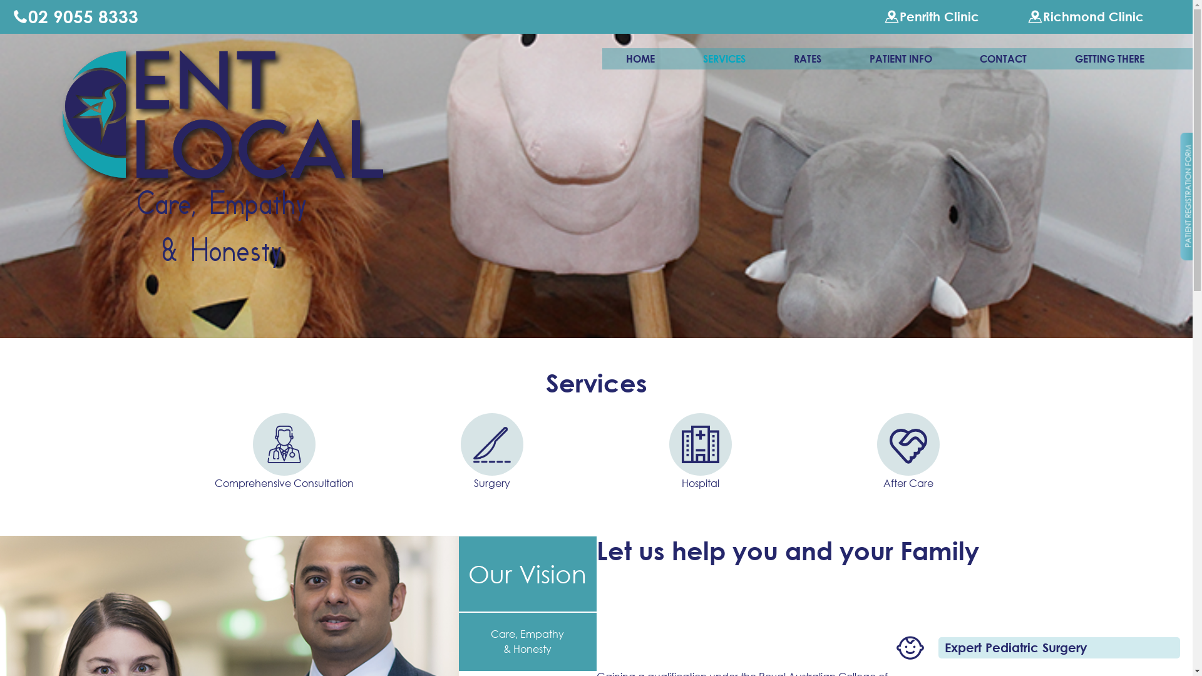 The height and width of the screenshot is (676, 1202). Describe the element at coordinates (901, 59) in the screenshot. I see `PATIENT INFO` at that location.